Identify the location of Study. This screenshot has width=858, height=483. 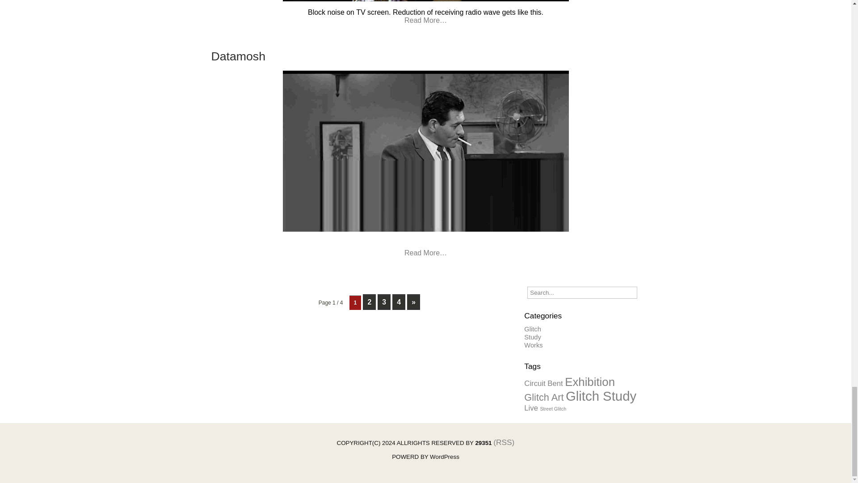
(532, 337).